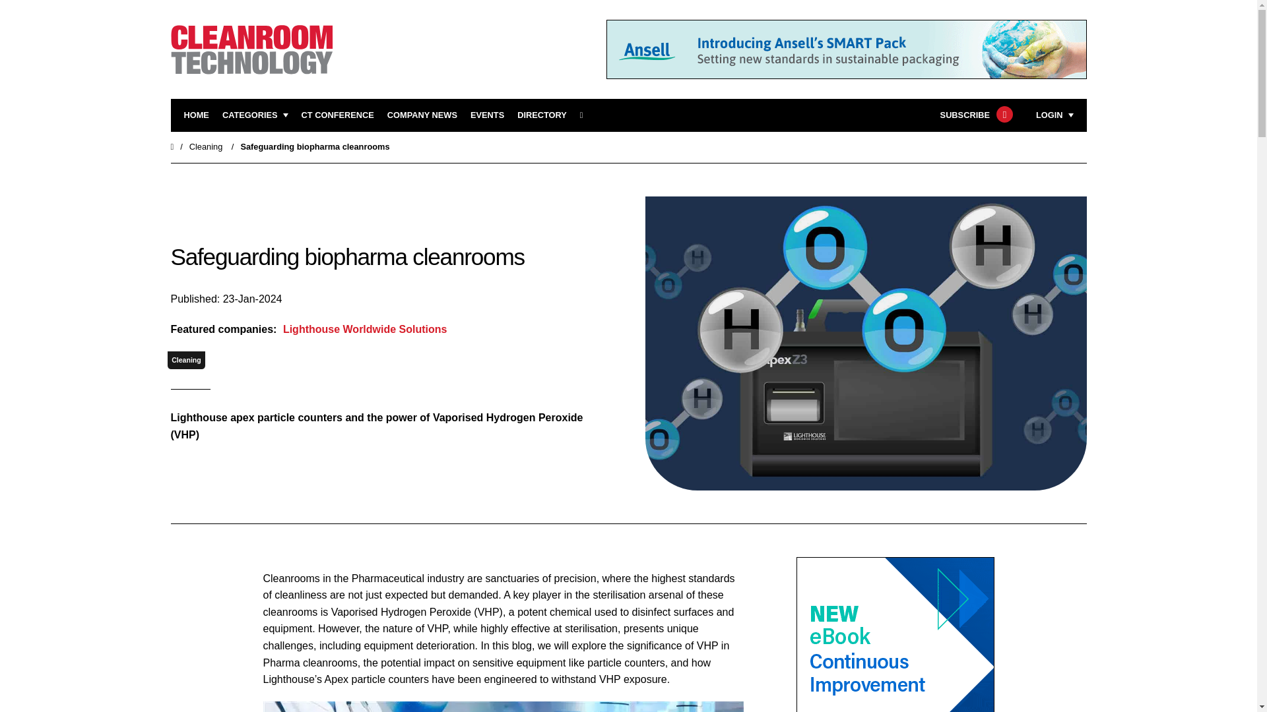 The image size is (1267, 712). What do you see at coordinates (541, 115) in the screenshot?
I see `DIRECTORY` at bounding box center [541, 115].